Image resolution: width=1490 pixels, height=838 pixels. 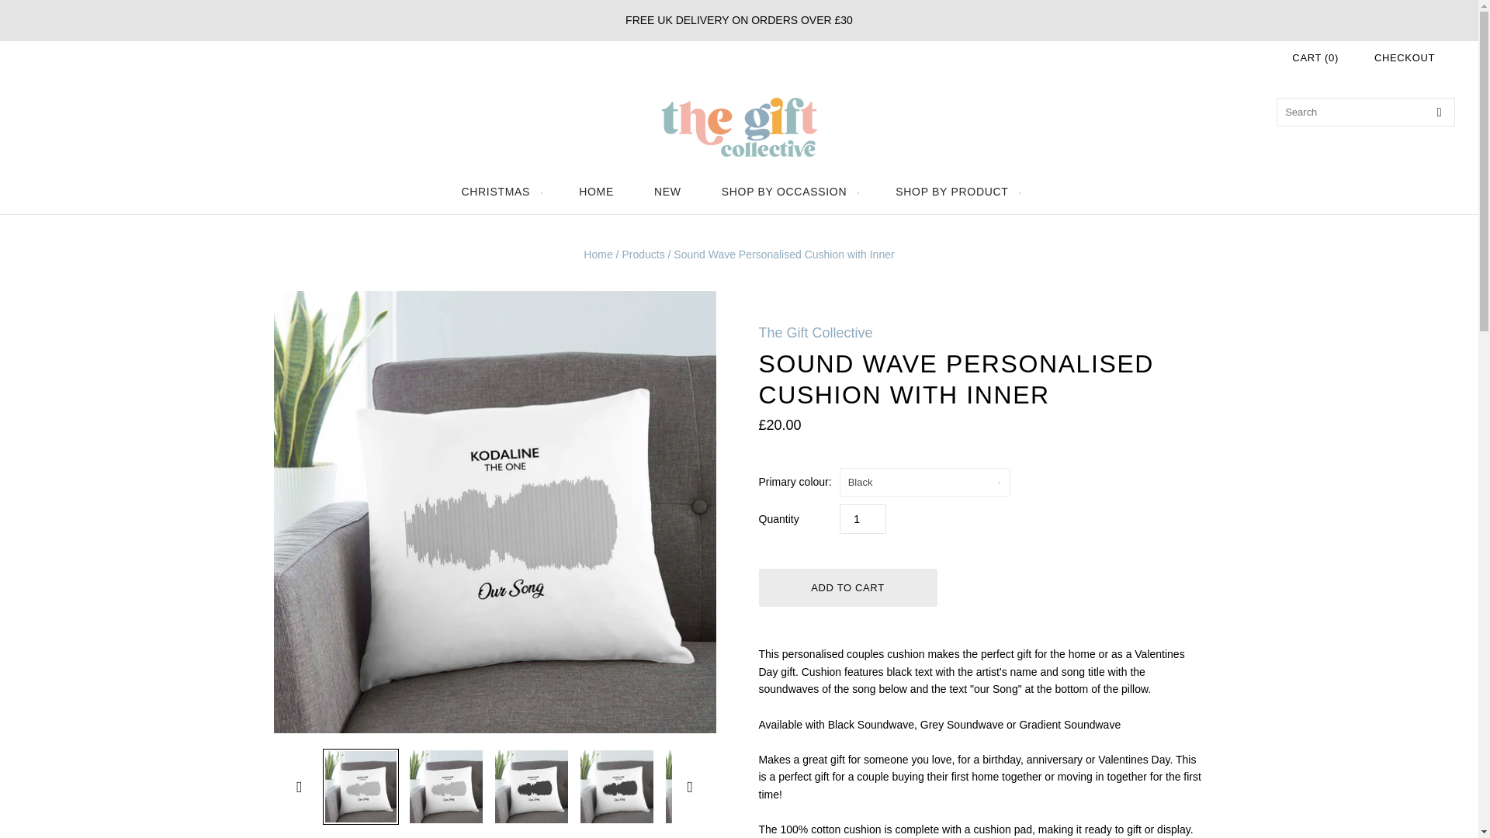 I want to click on NEW, so click(x=667, y=192).